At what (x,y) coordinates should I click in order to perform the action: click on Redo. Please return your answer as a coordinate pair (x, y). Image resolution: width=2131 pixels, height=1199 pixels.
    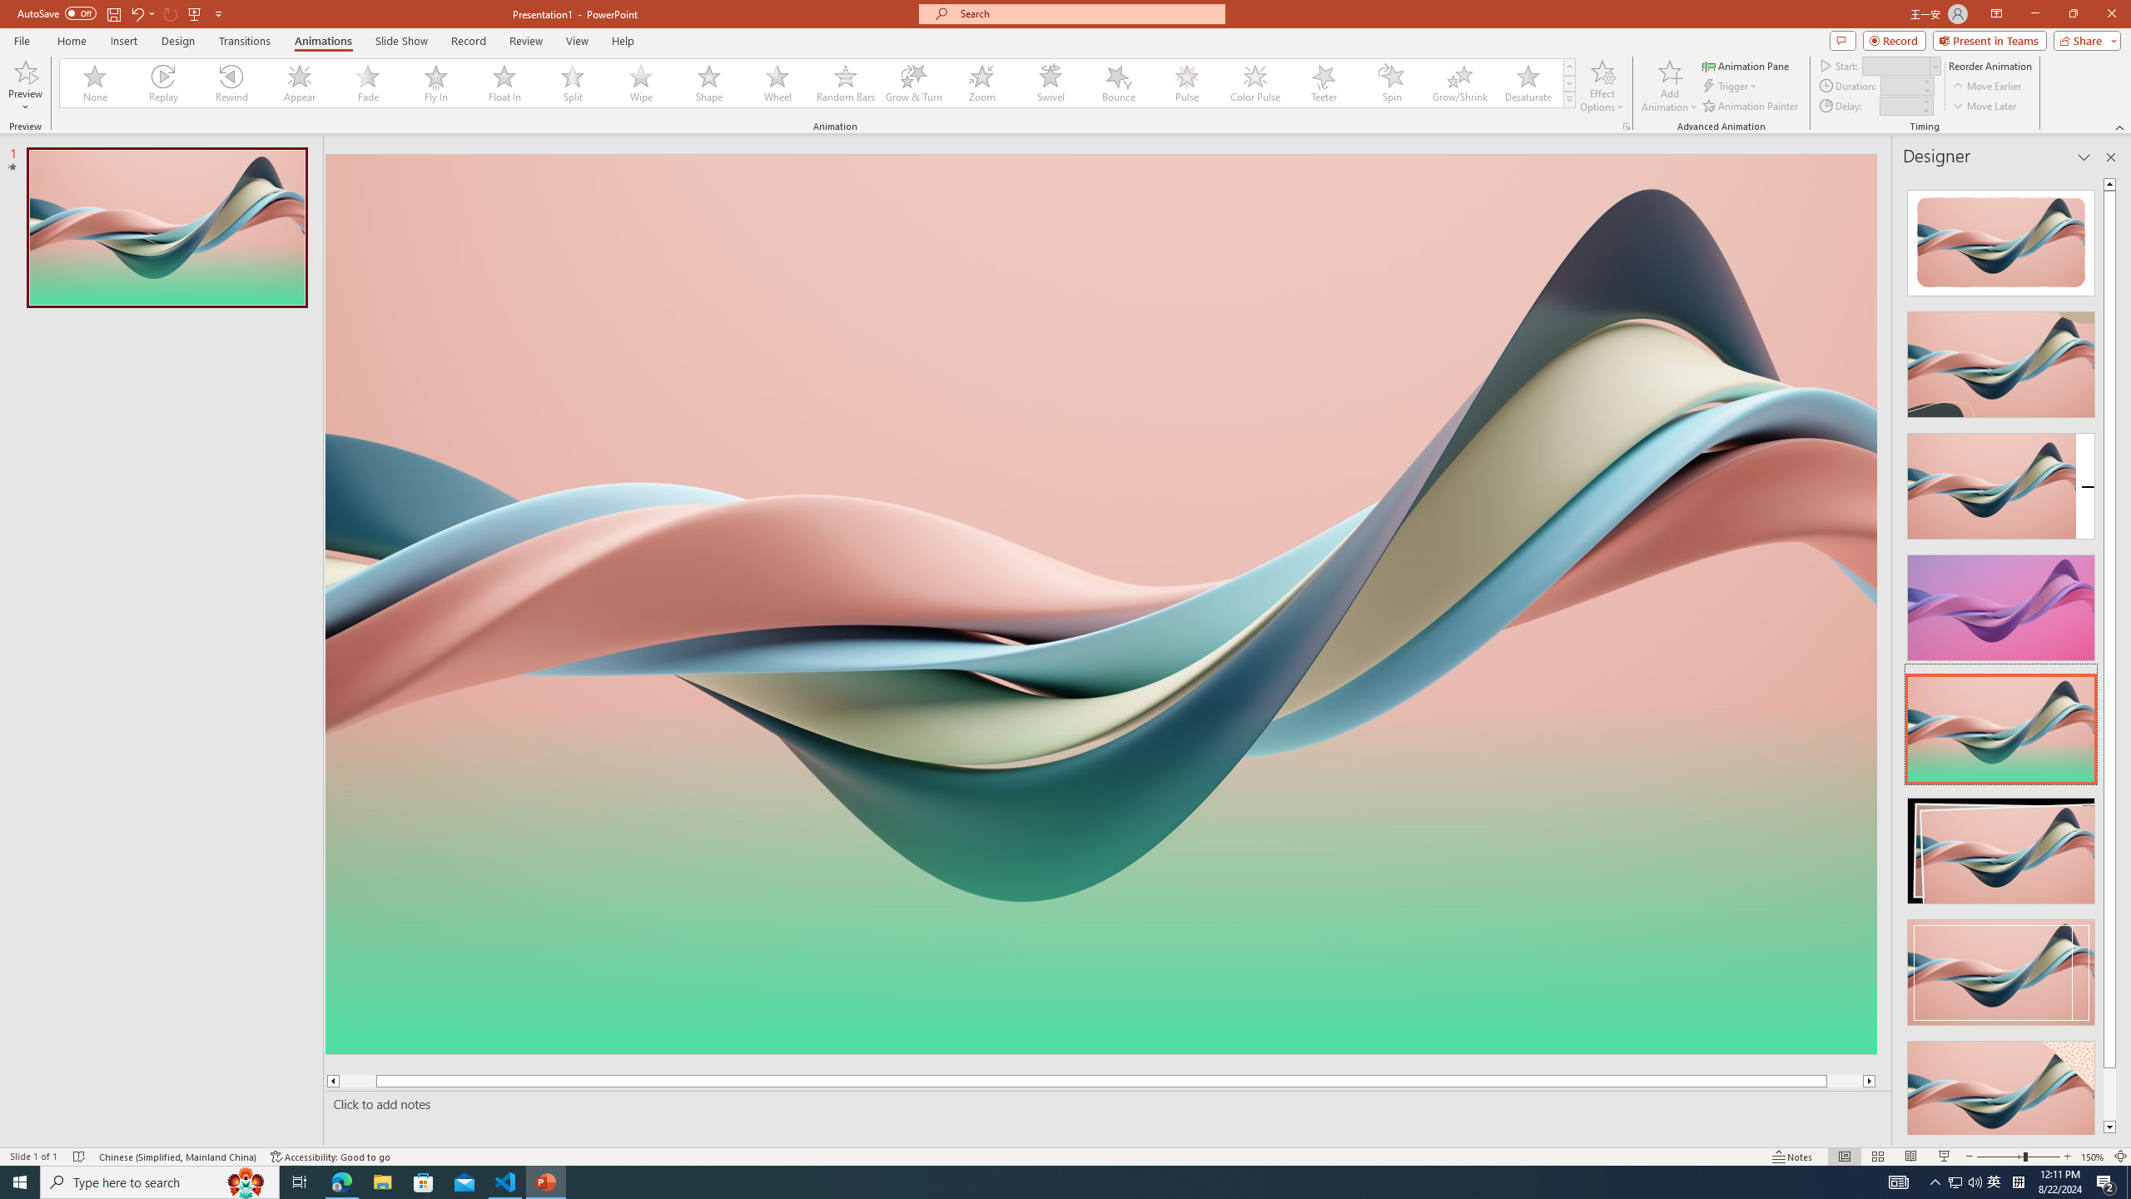
    Looking at the image, I should click on (171, 13).